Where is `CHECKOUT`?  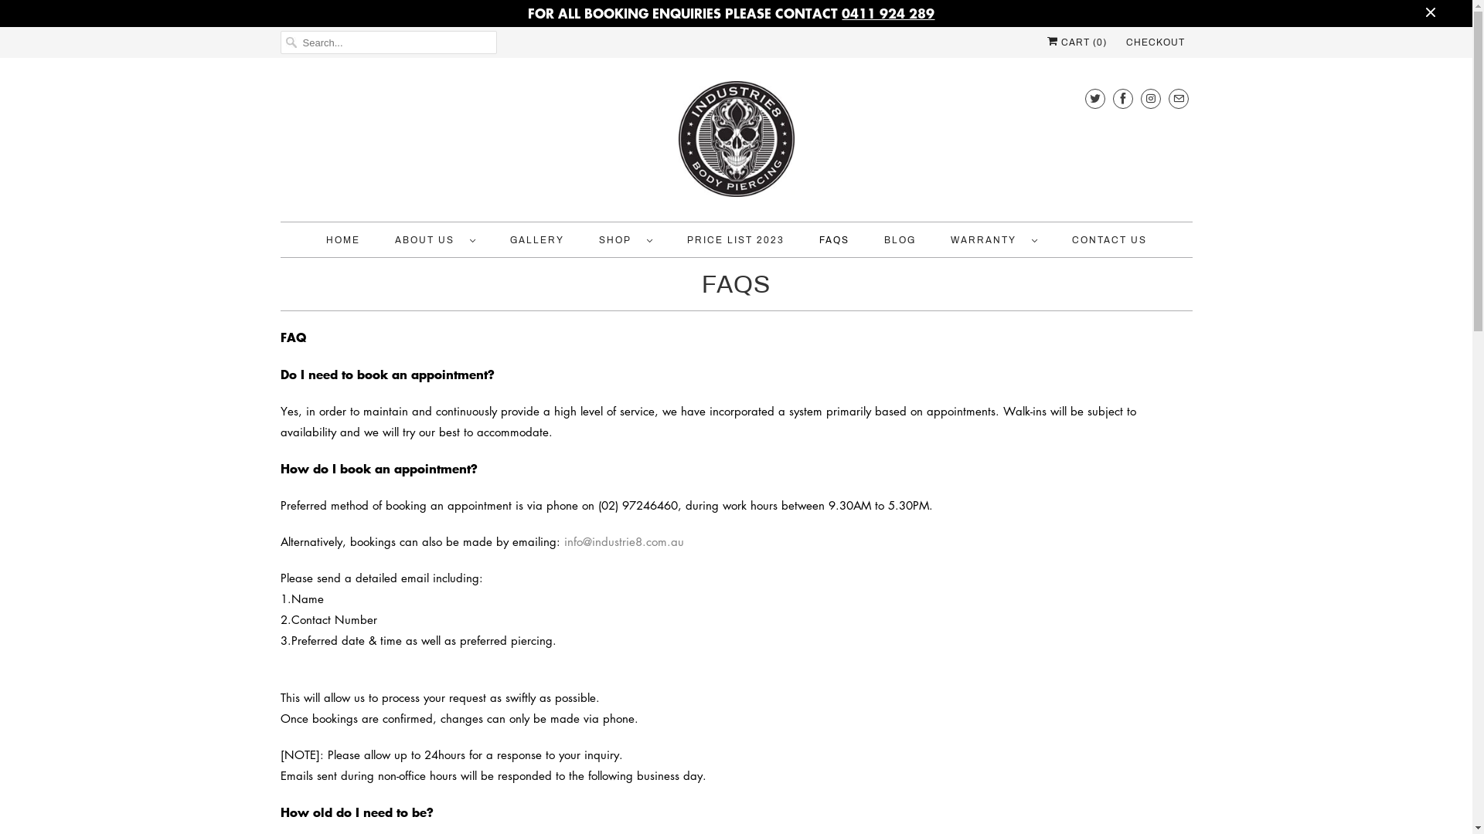
CHECKOUT is located at coordinates (1155, 42).